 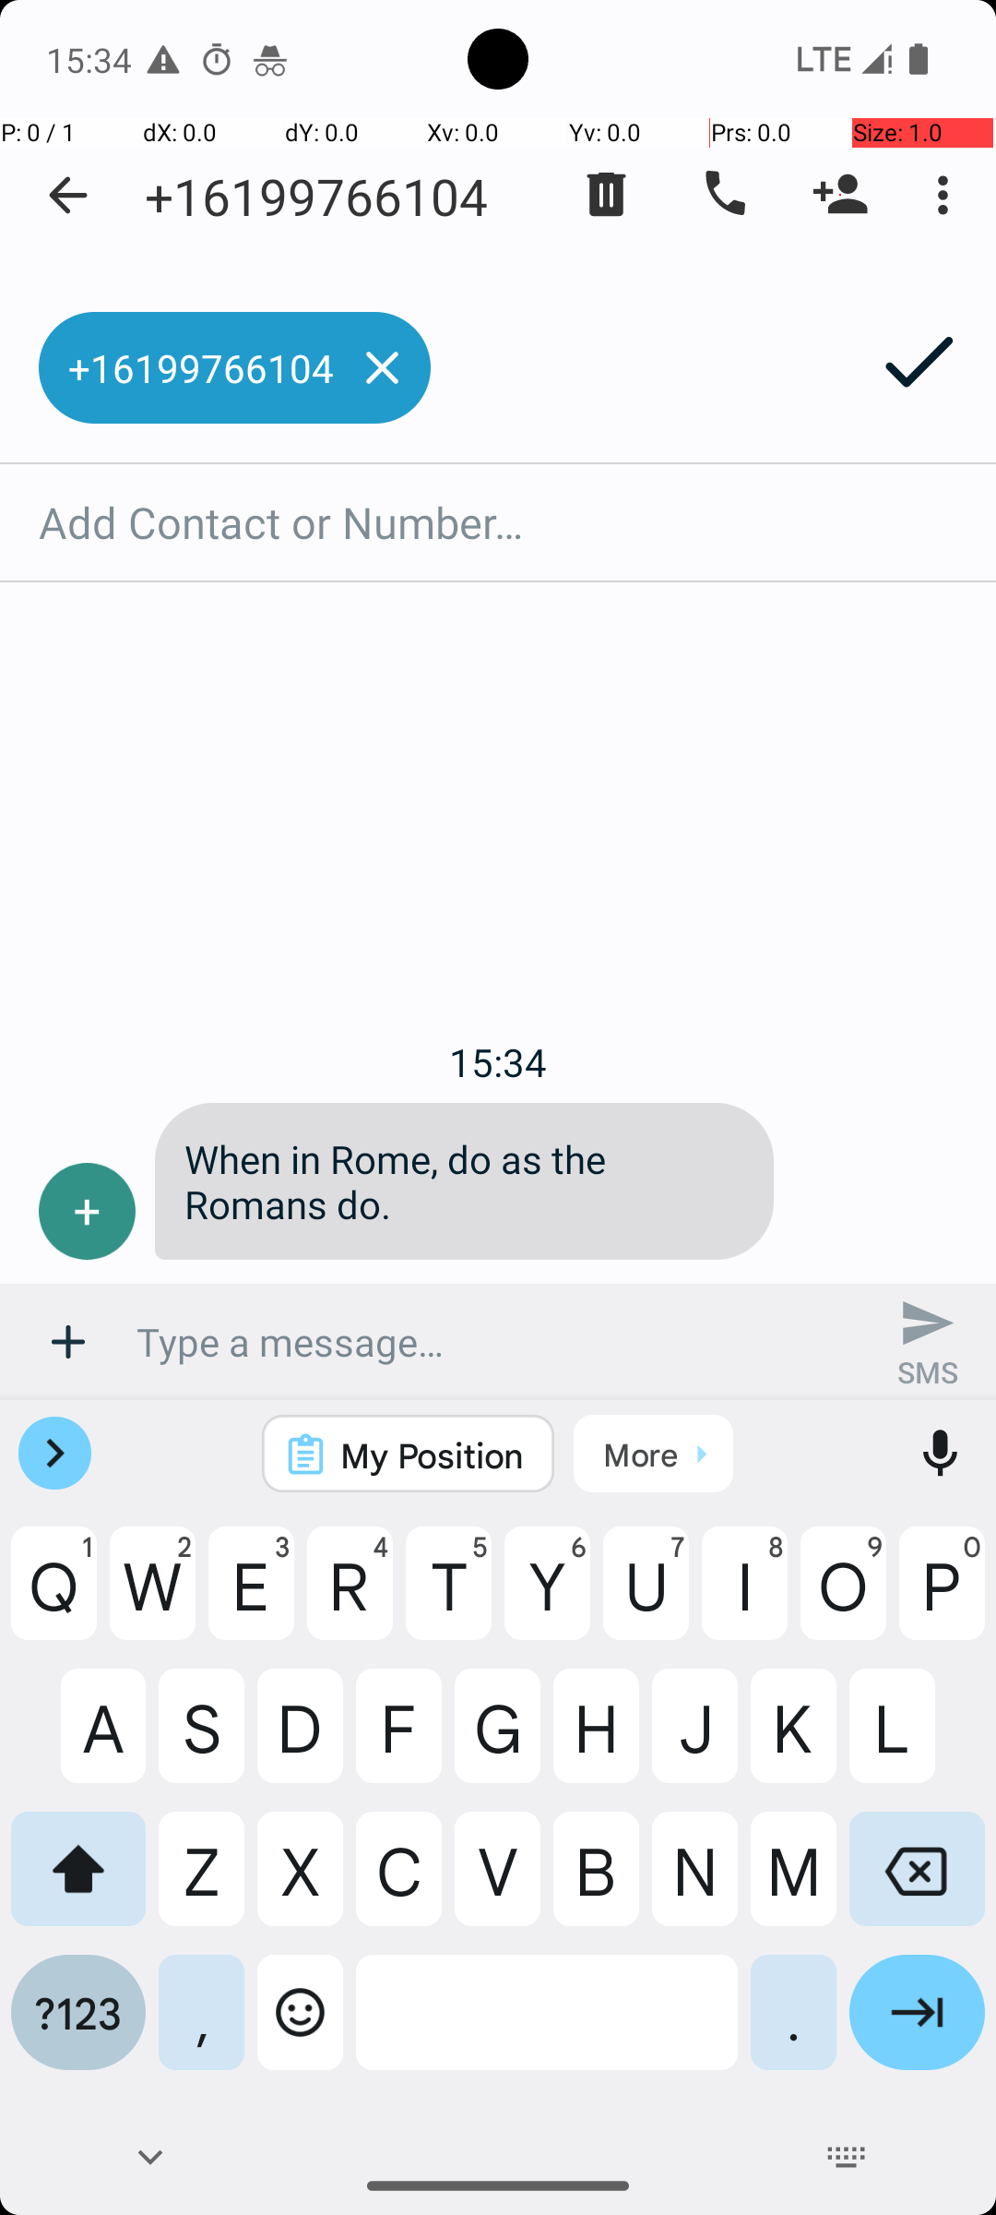 I want to click on +16199766104, so click(x=316, y=196).